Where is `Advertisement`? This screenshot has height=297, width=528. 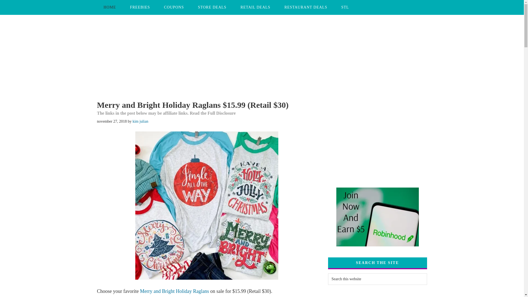
Advertisement is located at coordinates (326, 35).